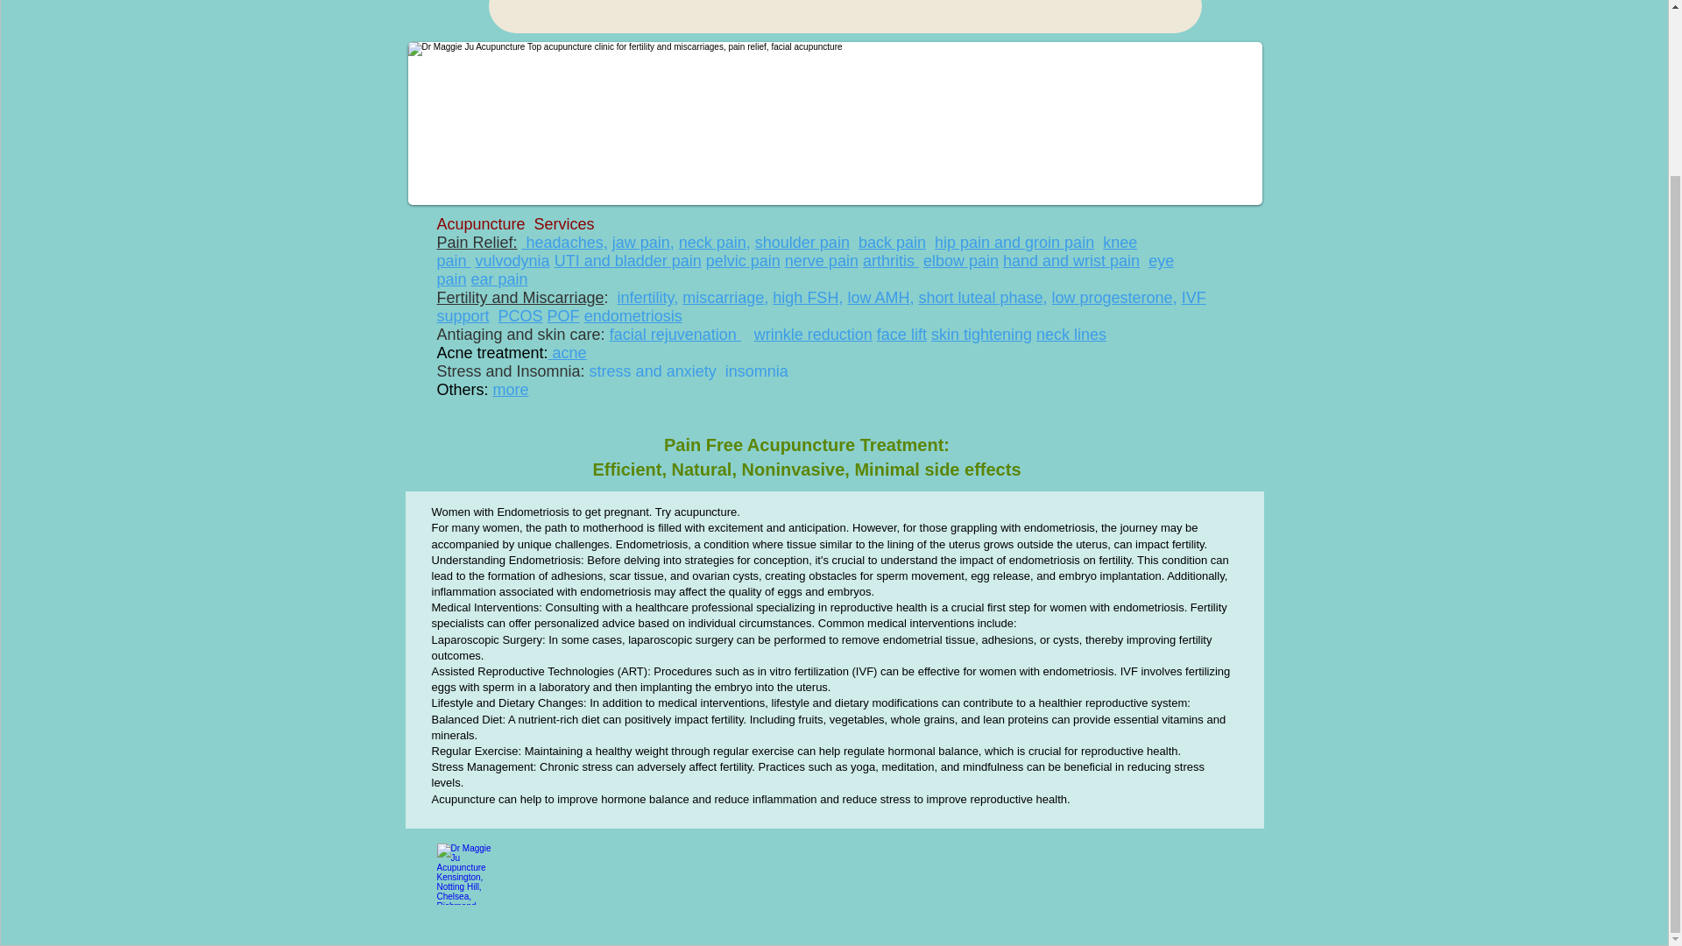 This screenshot has height=946, width=1682. Describe the element at coordinates (724, 16) in the screenshot. I see `Fertility and Miscarriage` at that location.